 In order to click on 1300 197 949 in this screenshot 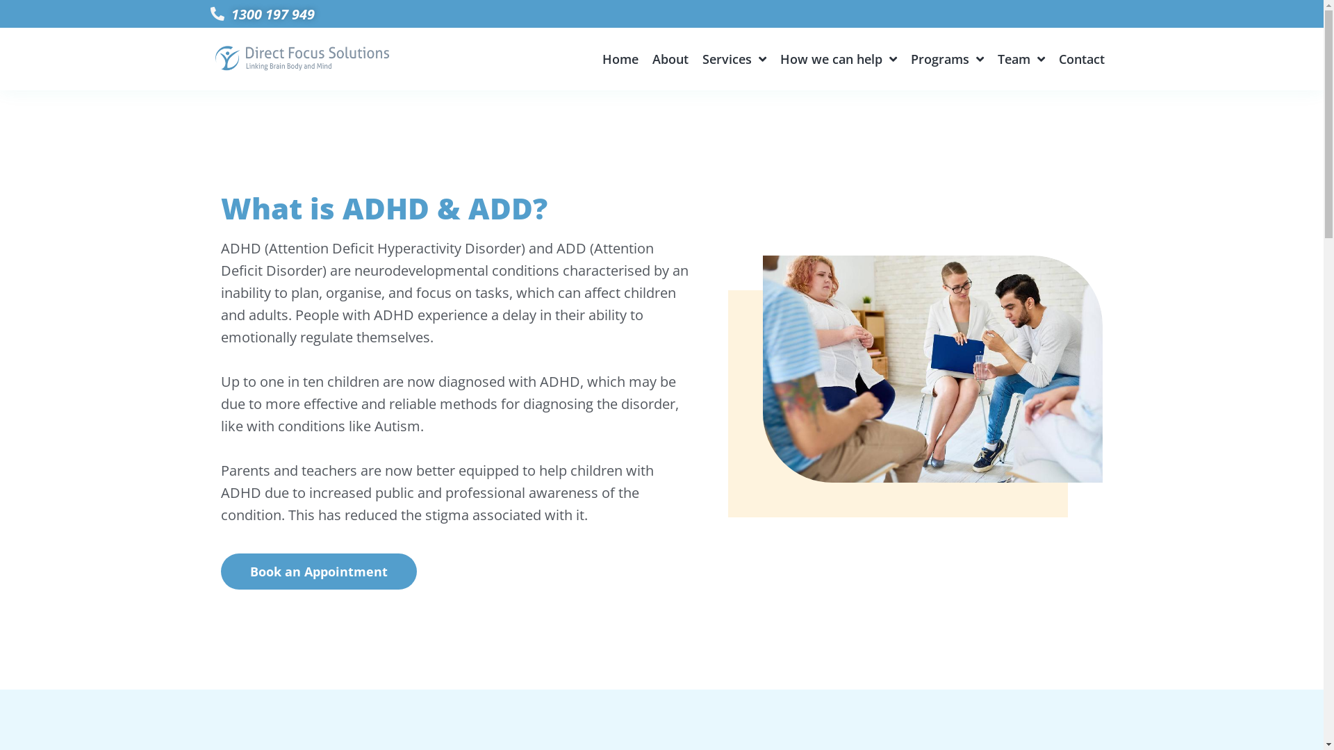, I will do `click(661, 14)`.